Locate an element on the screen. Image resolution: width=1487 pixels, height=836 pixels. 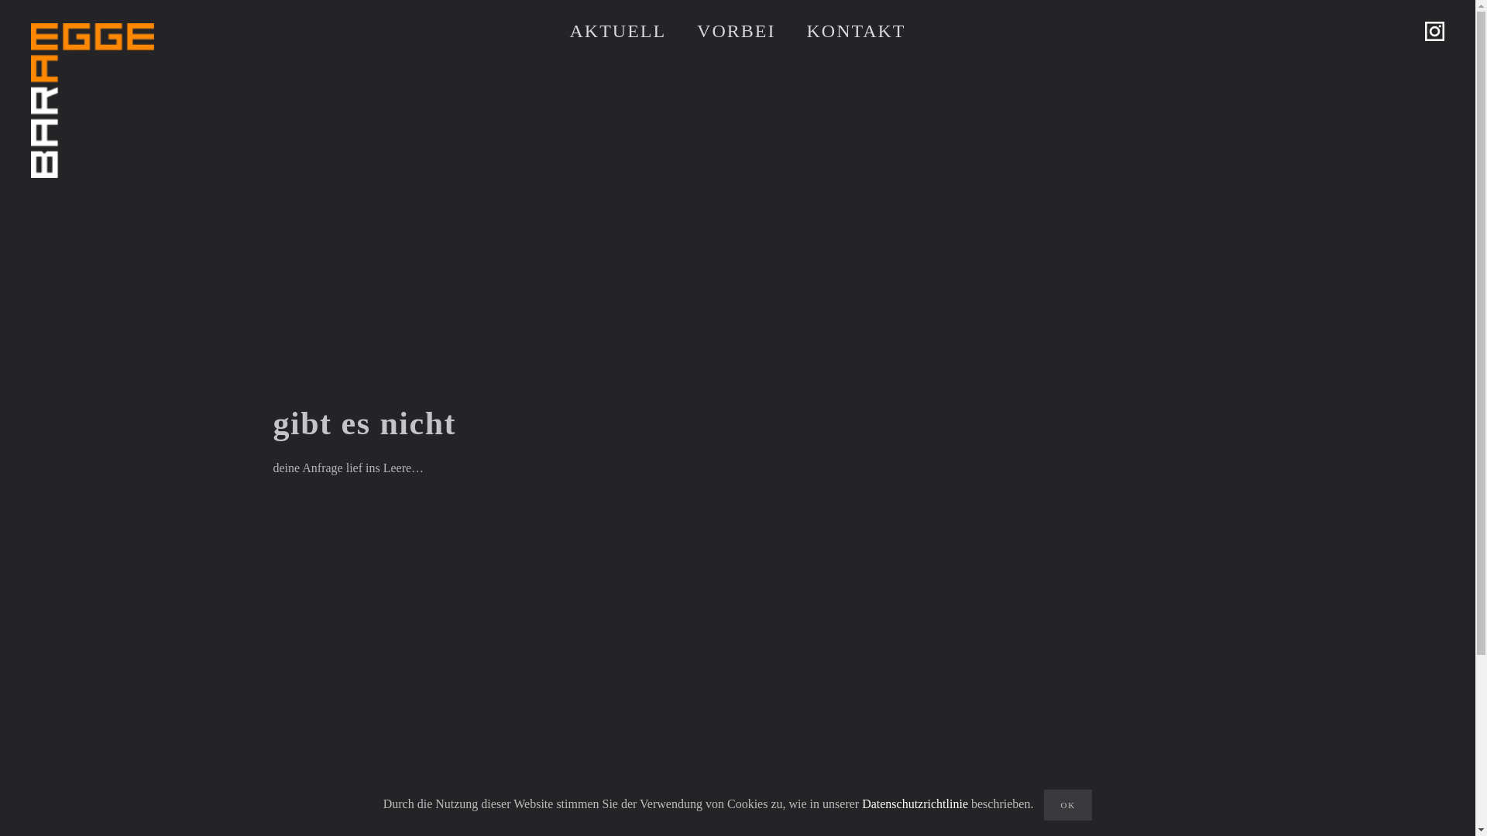
AKTUELL is located at coordinates (618, 31).